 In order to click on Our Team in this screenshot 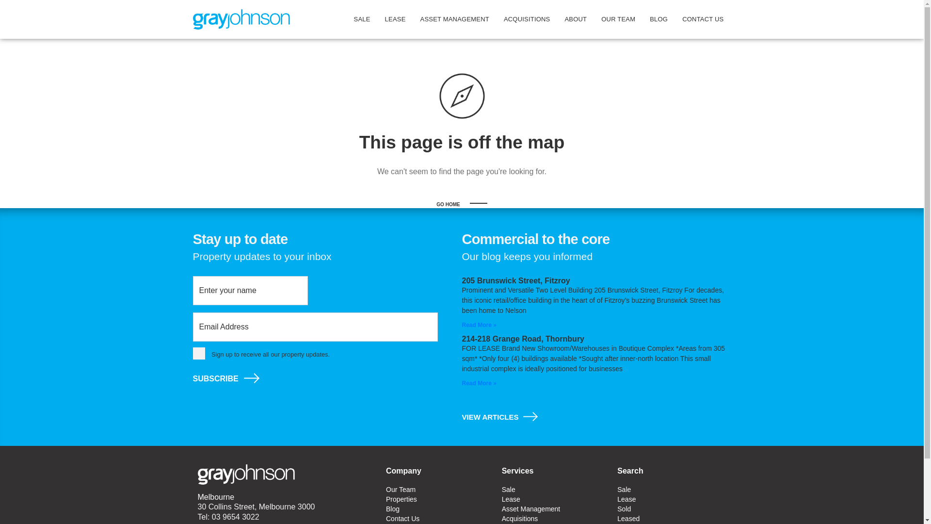, I will do `click(439, 490)`.